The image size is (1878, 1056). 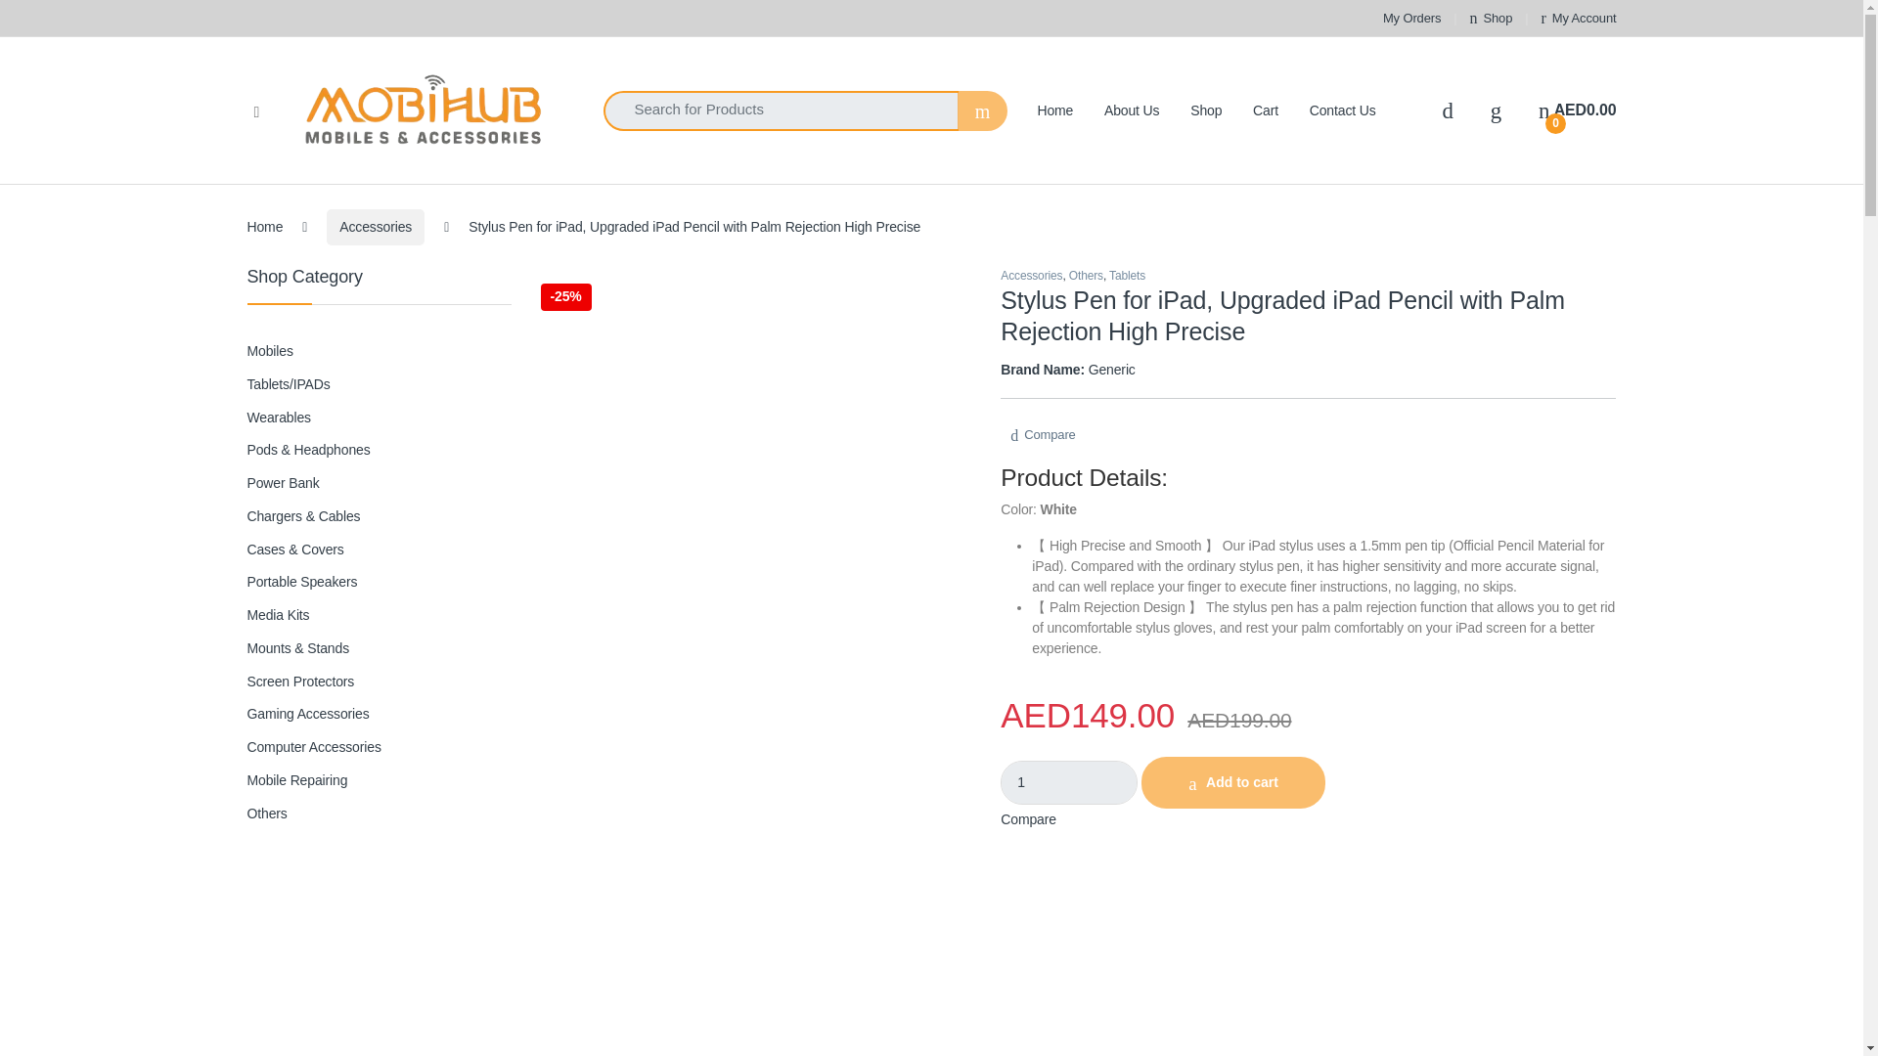 I want to click on 1, so click(x=1577, y=110).